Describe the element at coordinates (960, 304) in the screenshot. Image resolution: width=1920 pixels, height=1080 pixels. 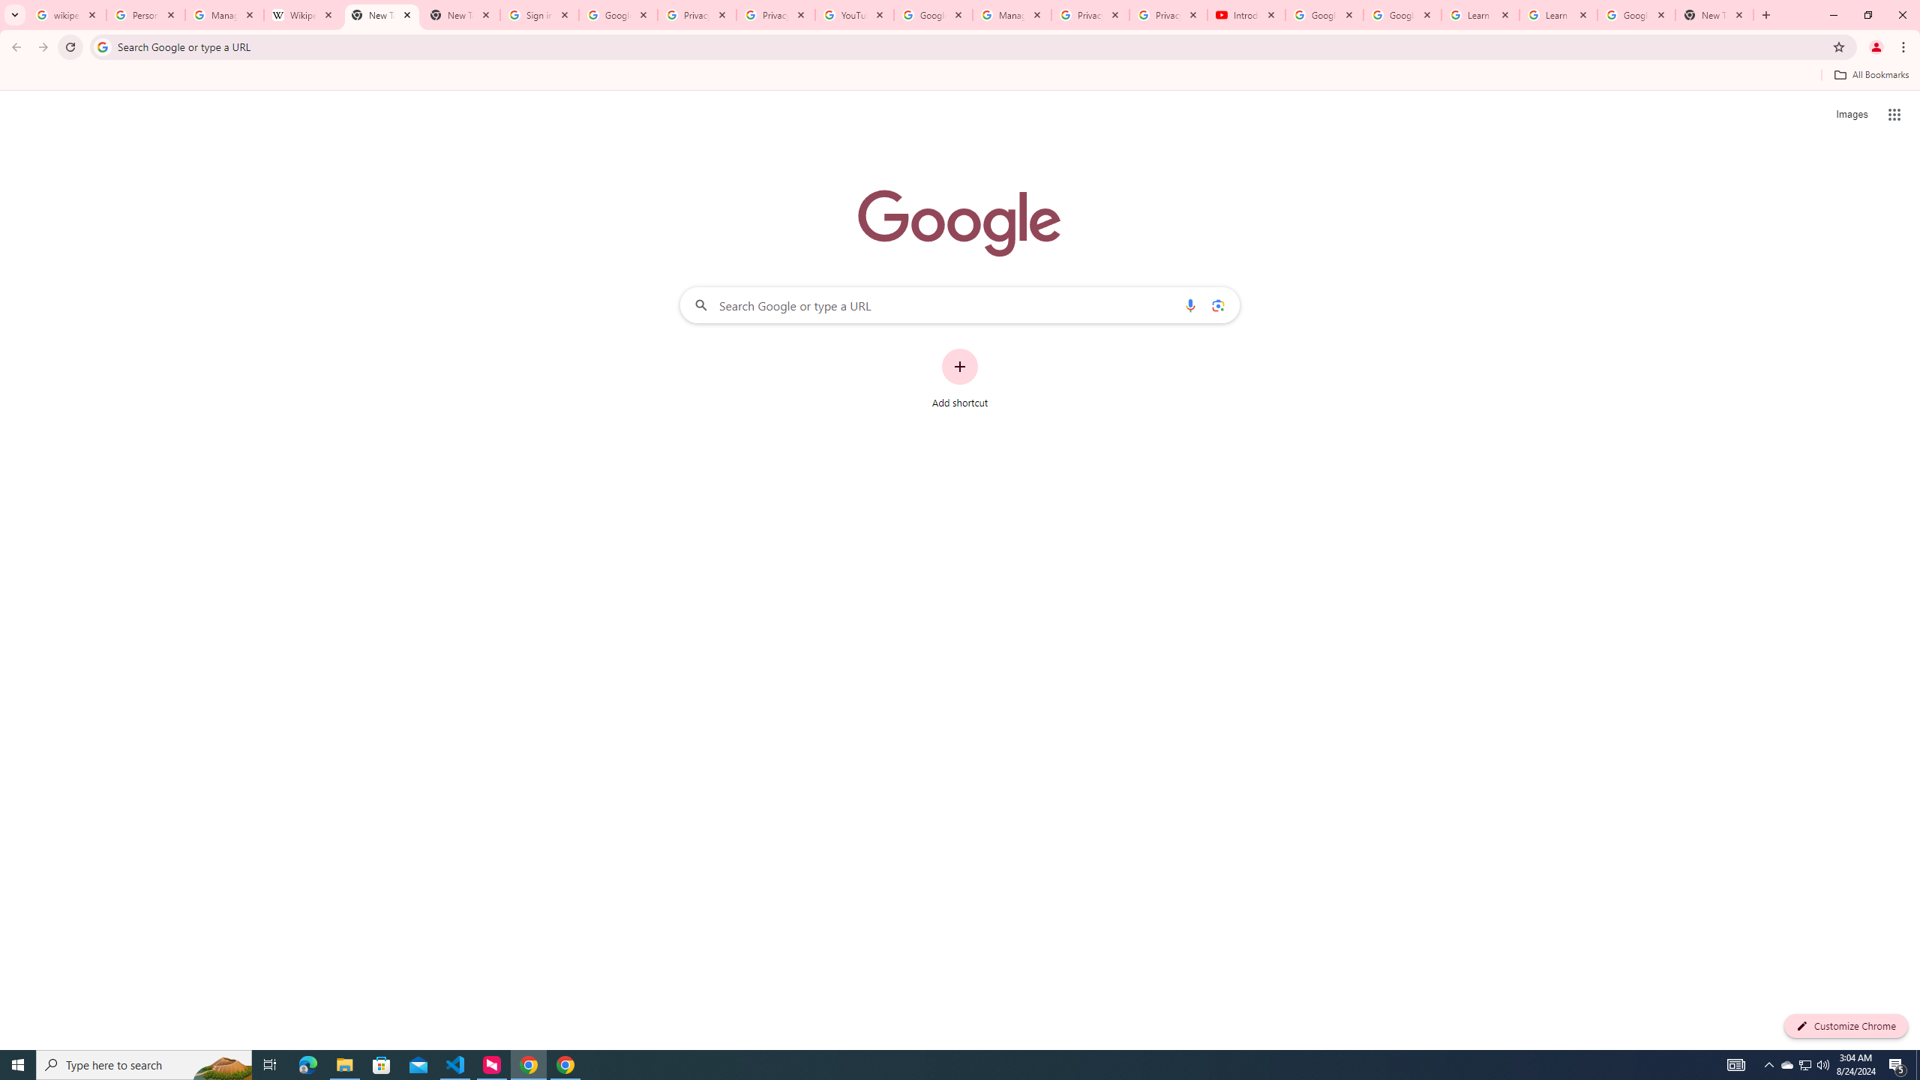
I see `Search Google or type a URL` at that location.